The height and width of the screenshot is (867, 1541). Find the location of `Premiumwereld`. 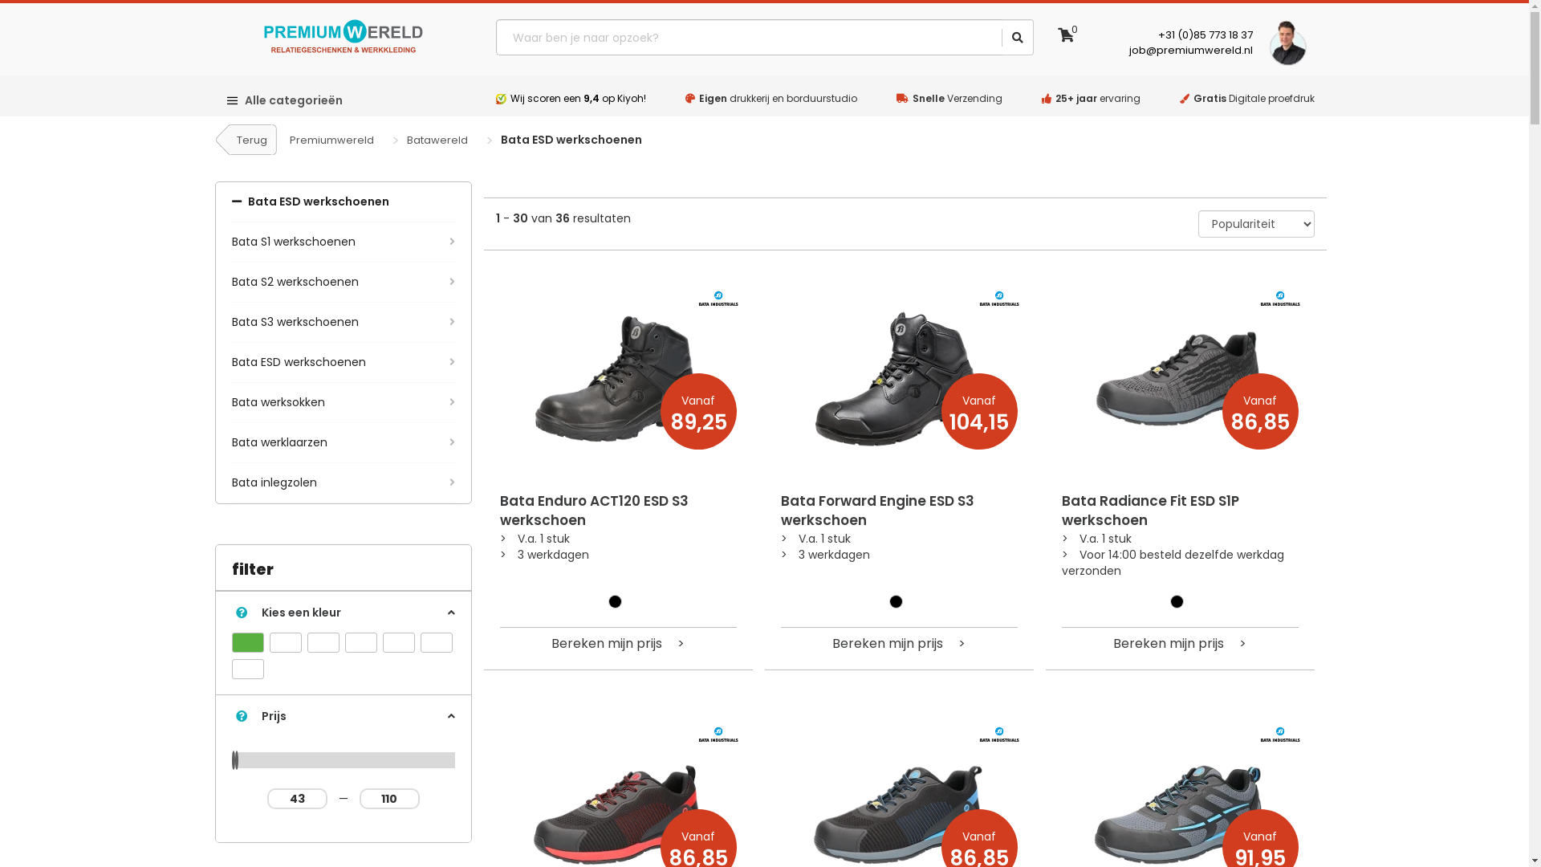

Premiumwereld is located at coordinates (331, 140).